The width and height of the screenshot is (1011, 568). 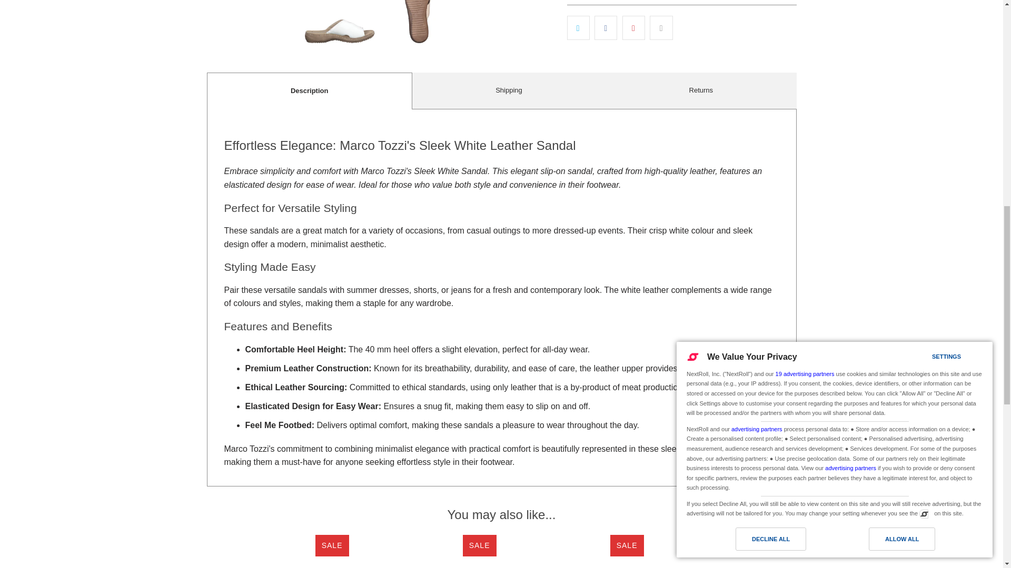 What do you see at coordinates (633, 27) in the screenshot?
I see `Share this on Pinterest` at bounding box center [633, 27].